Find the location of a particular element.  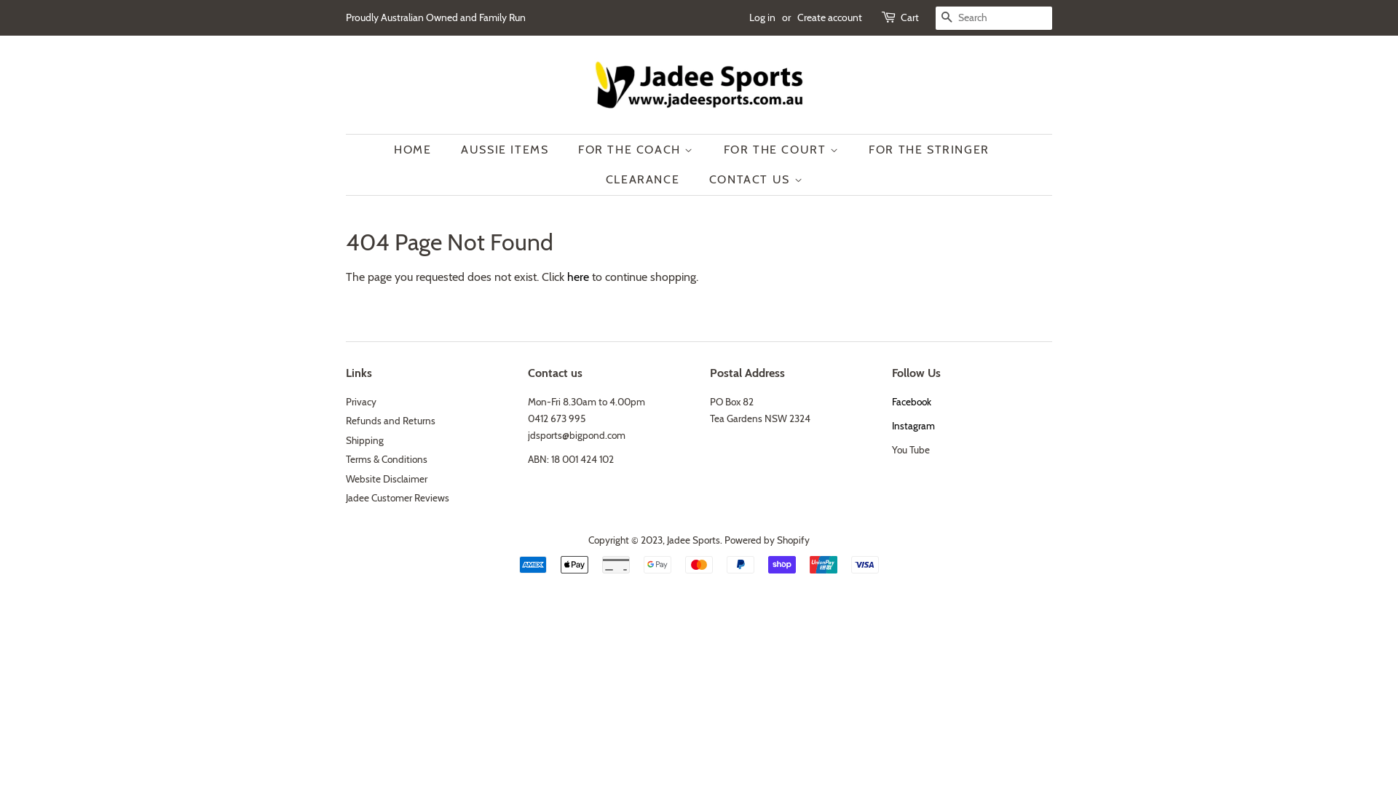

CONTACT US is located at coordinates (751, 179).